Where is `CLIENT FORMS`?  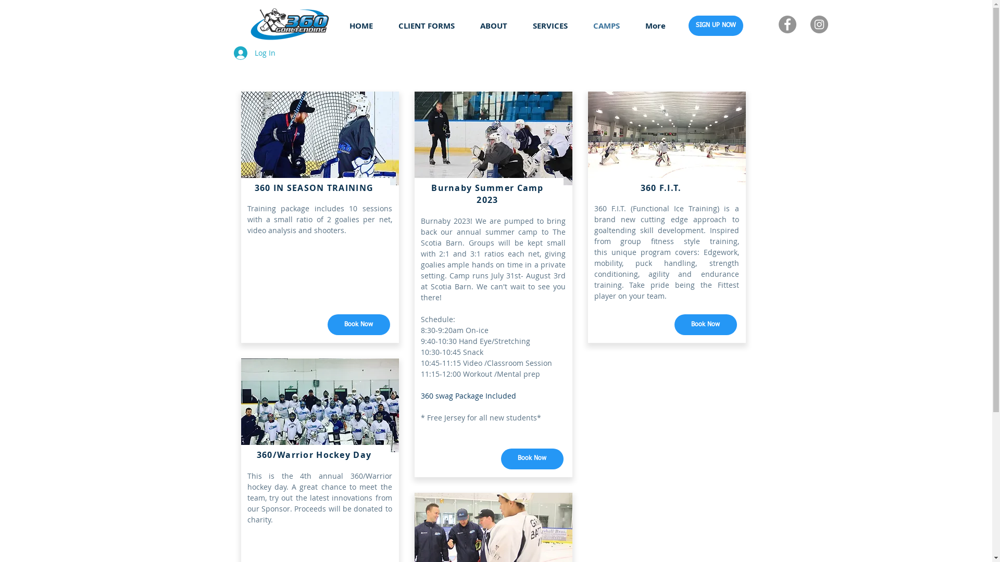 CLIENT FORMS is located at coordinates (426, 26).